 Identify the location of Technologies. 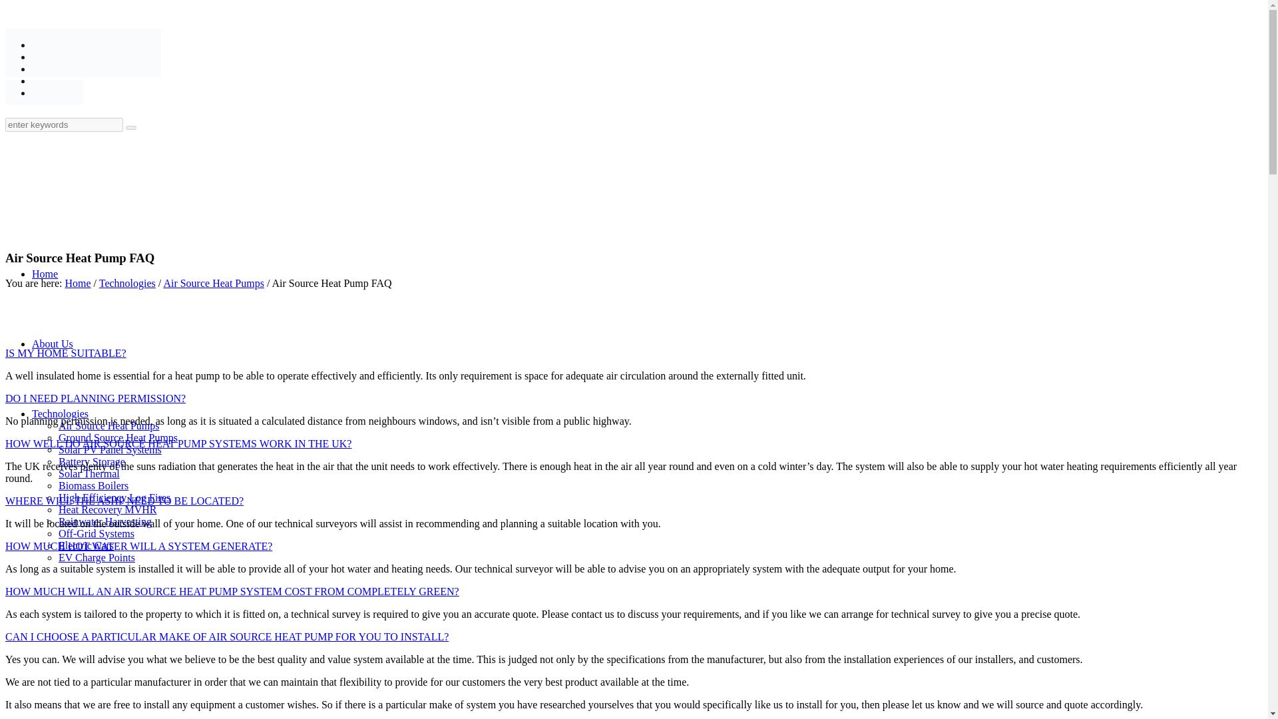
(60, 413).